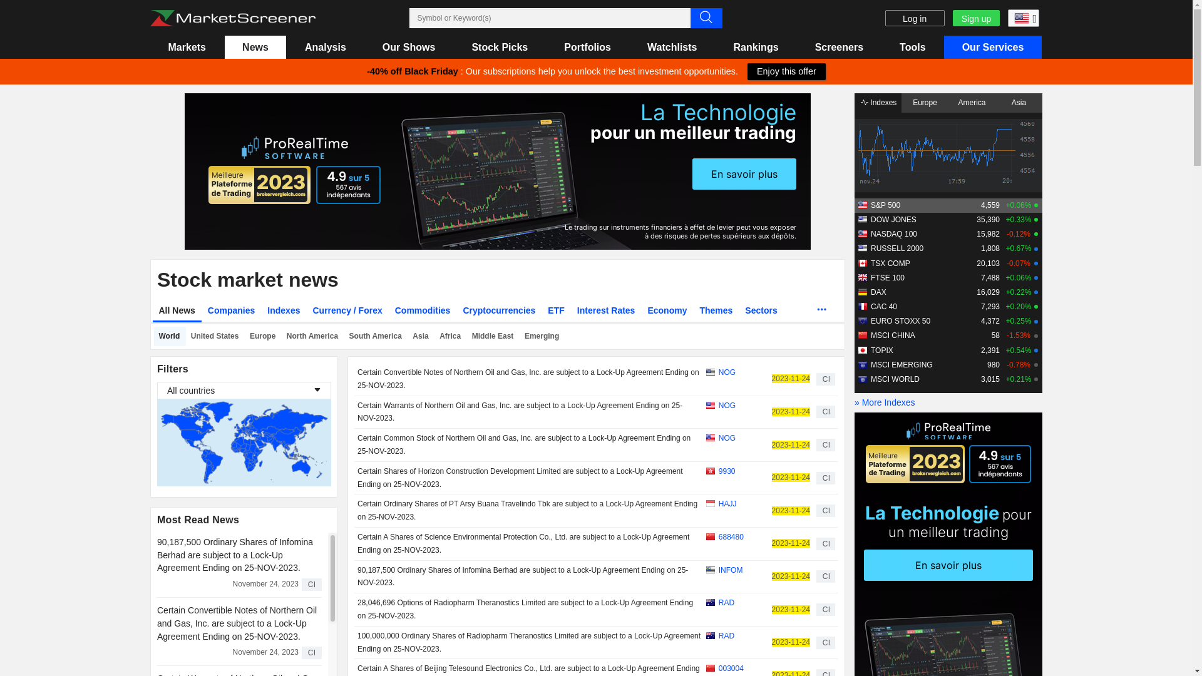  Describe the element at coordinates (672, 48) in the screenshot. I see `Watchlists` at that location.